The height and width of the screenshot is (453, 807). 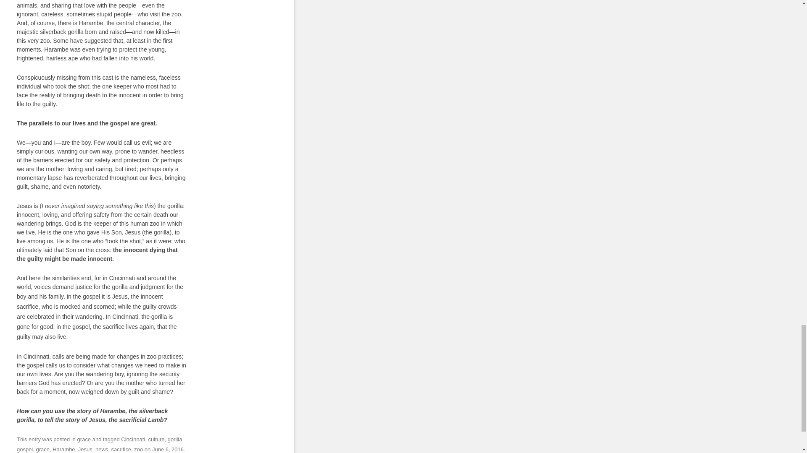 What do you see at coordinates (102, 449) in the screenshot?
I see `news` at bounding box center [102, 449].